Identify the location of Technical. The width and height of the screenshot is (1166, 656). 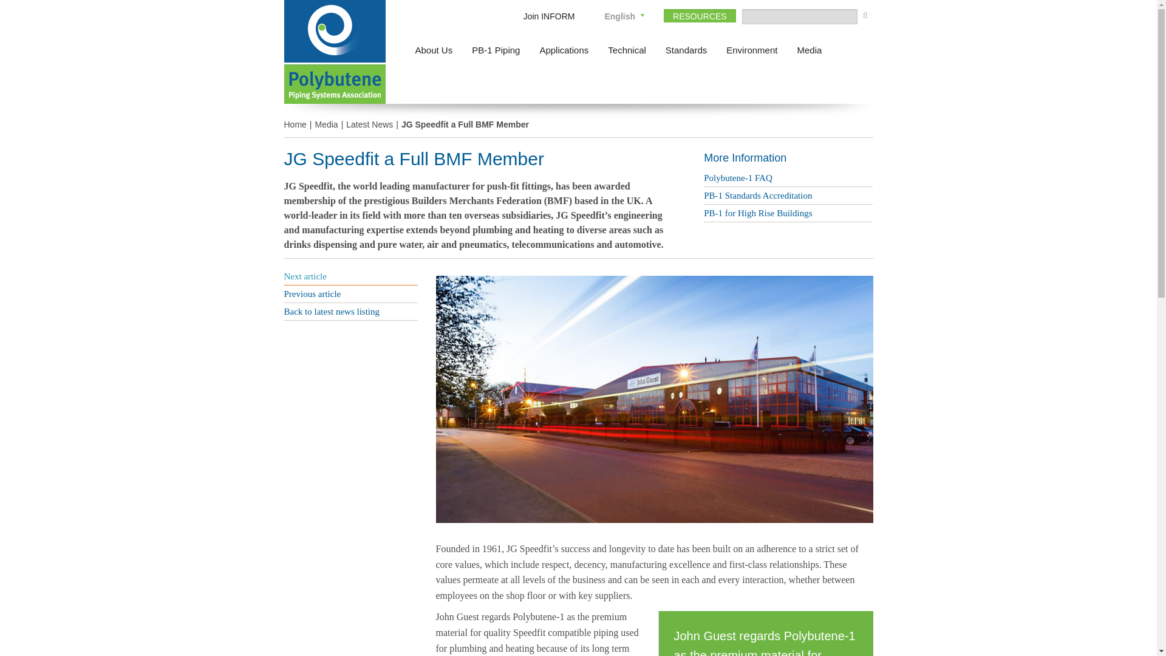
(627, 50).